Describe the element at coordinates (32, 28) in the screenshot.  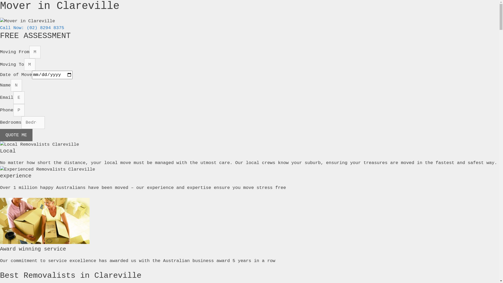
I see `Call Now: (02) 8294 8375` at that location.